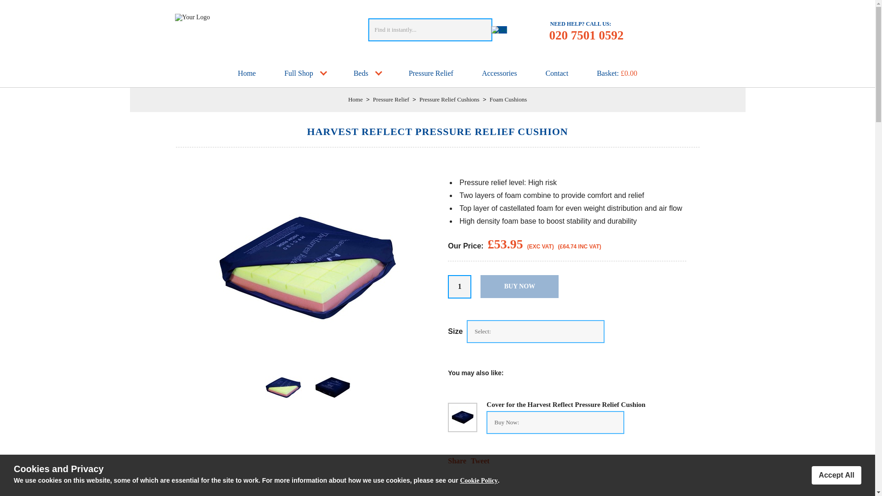  I want to click on Go, so click(499, 30).